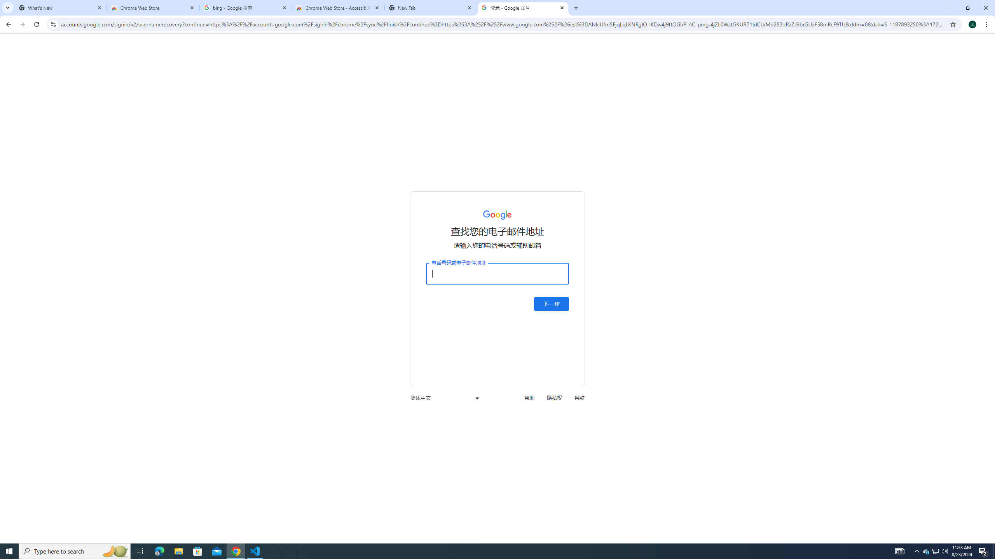 The image size is (995, 559). I want to click on Display for Review, so click(697, 49).